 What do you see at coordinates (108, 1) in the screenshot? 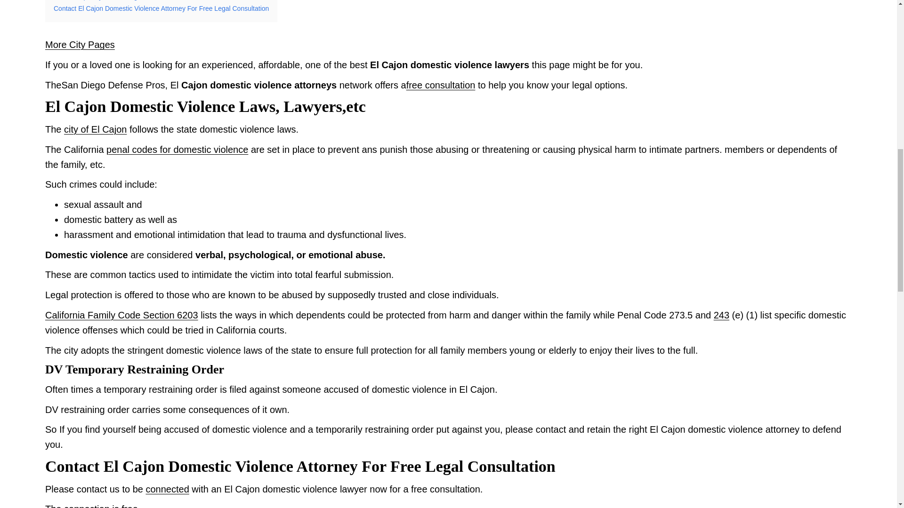
I see `DV Temporary Restraining Order` at bounding box center [108, 1].